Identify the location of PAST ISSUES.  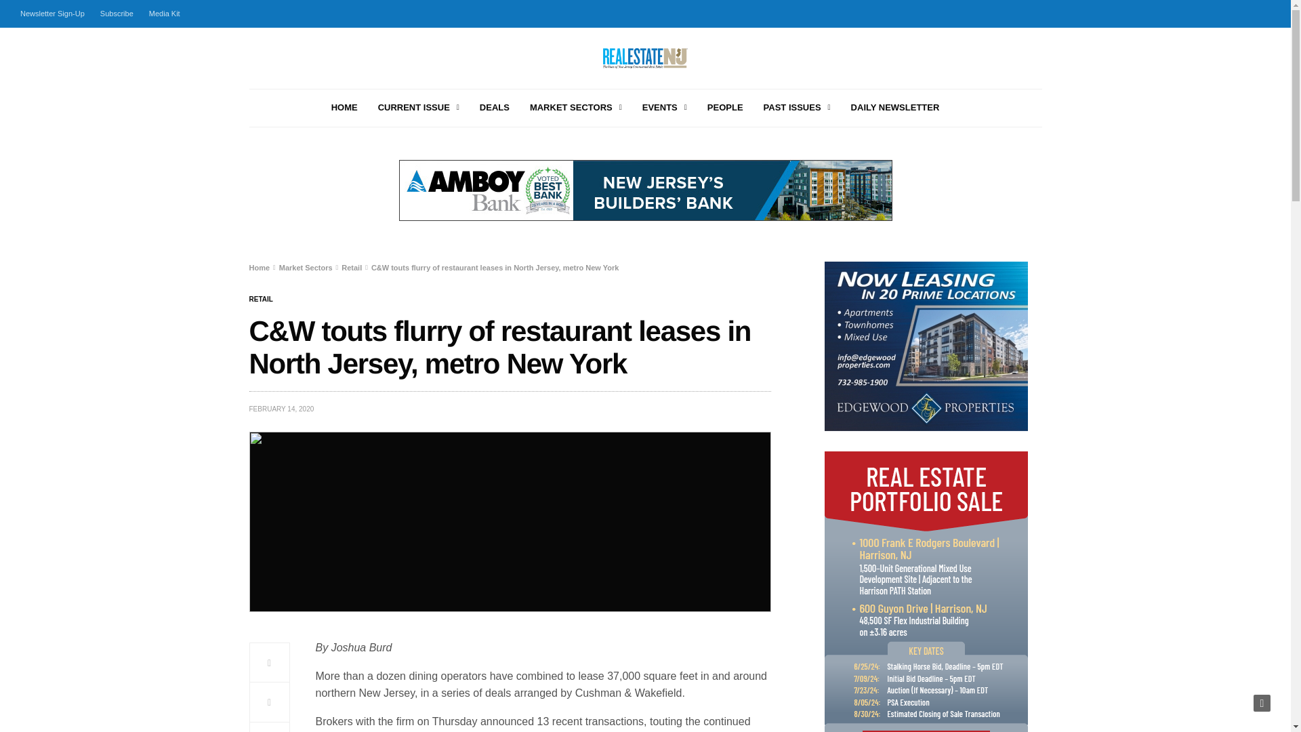
(797, 108).